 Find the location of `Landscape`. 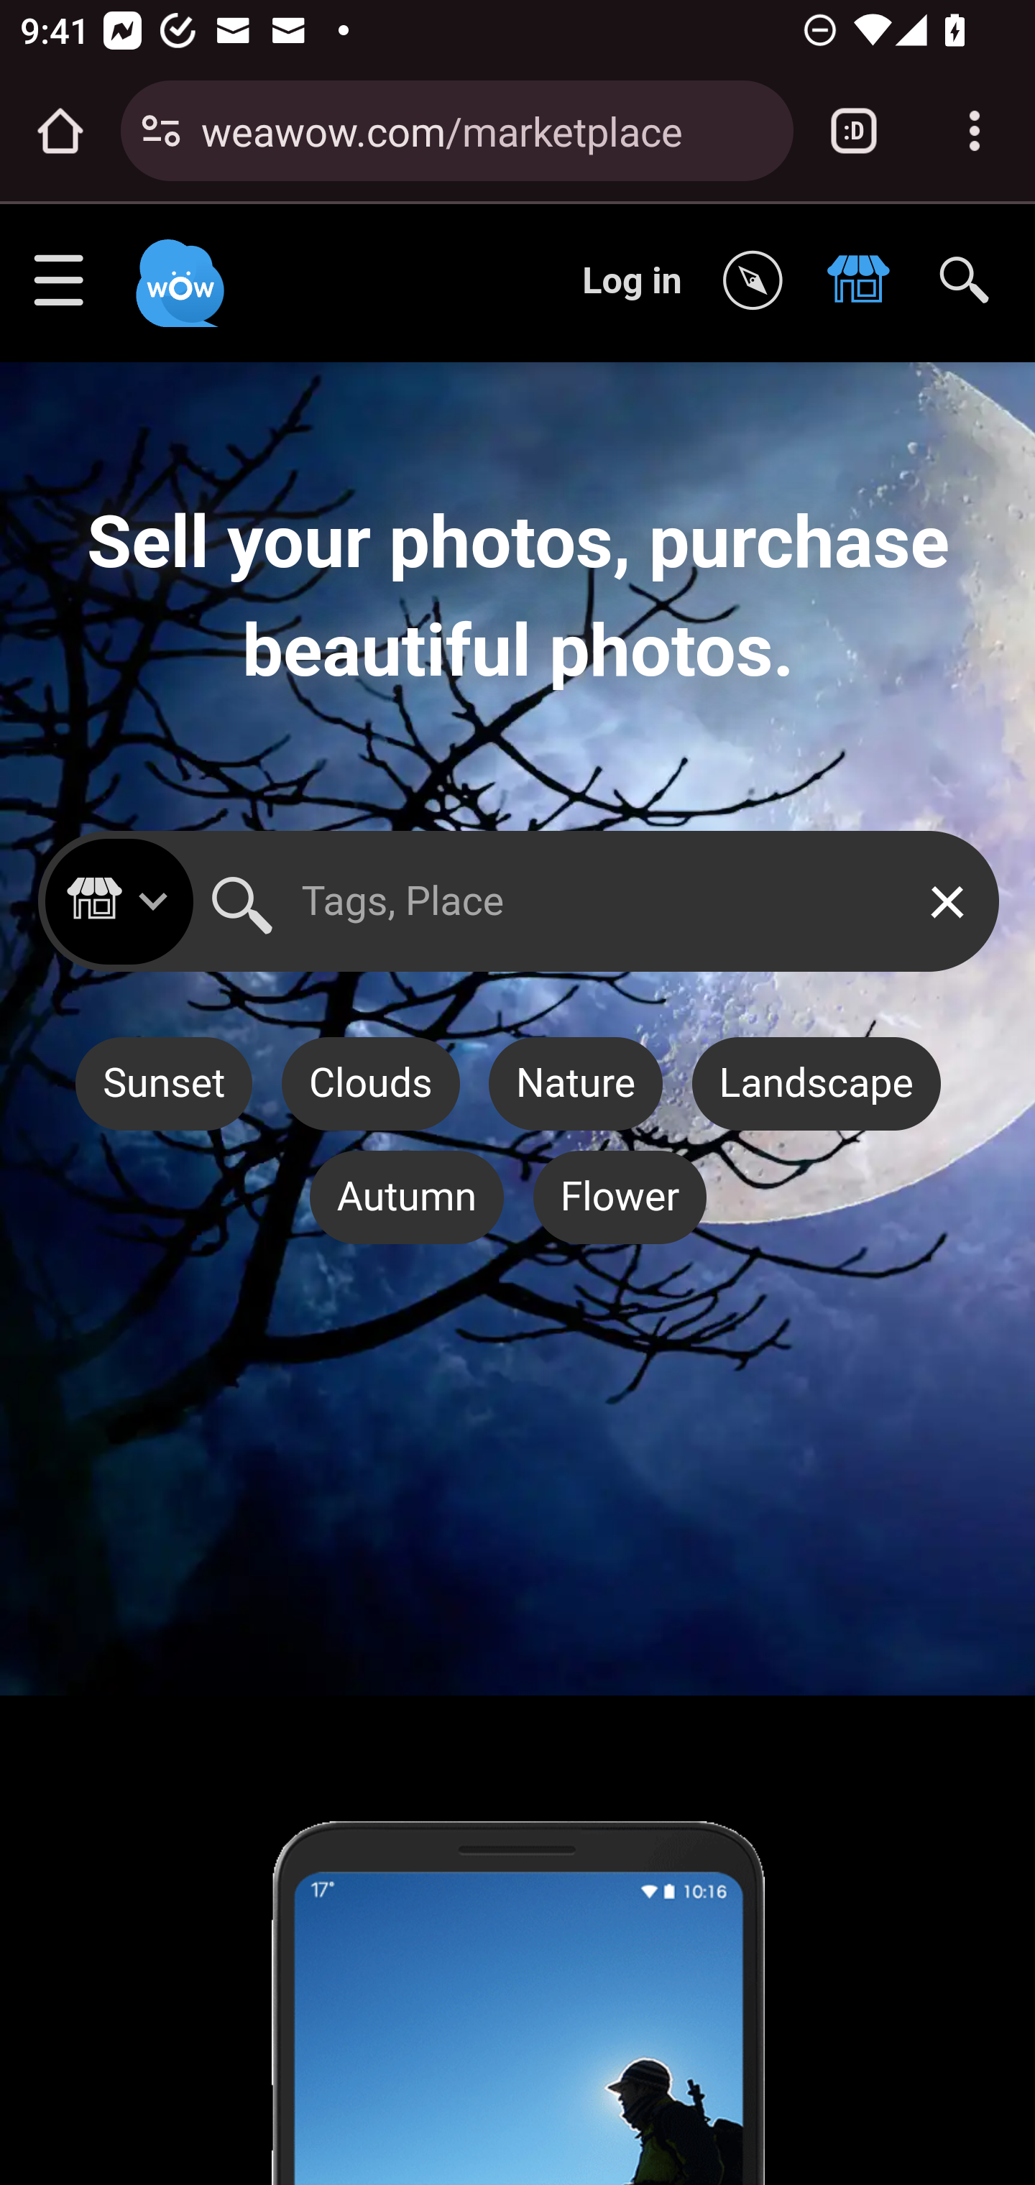

Landscape is located at coordinates (815, 1084).